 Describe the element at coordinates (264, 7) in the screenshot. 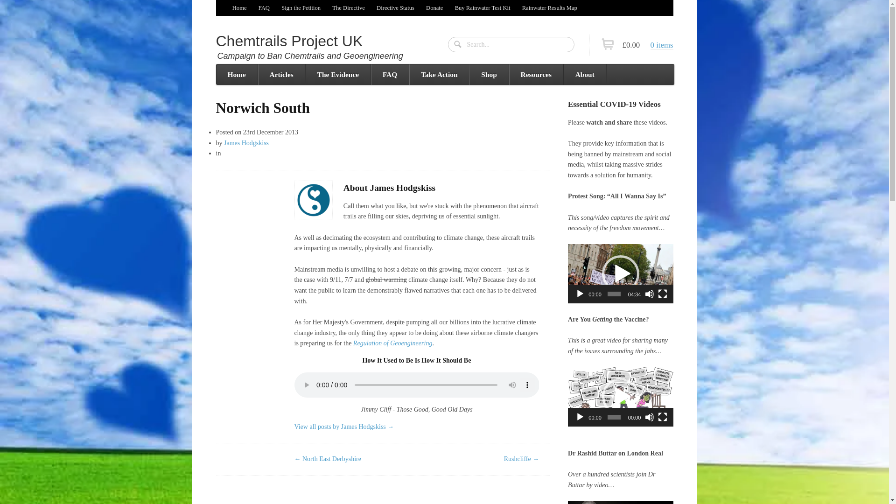

I see `FAQ` at that location.